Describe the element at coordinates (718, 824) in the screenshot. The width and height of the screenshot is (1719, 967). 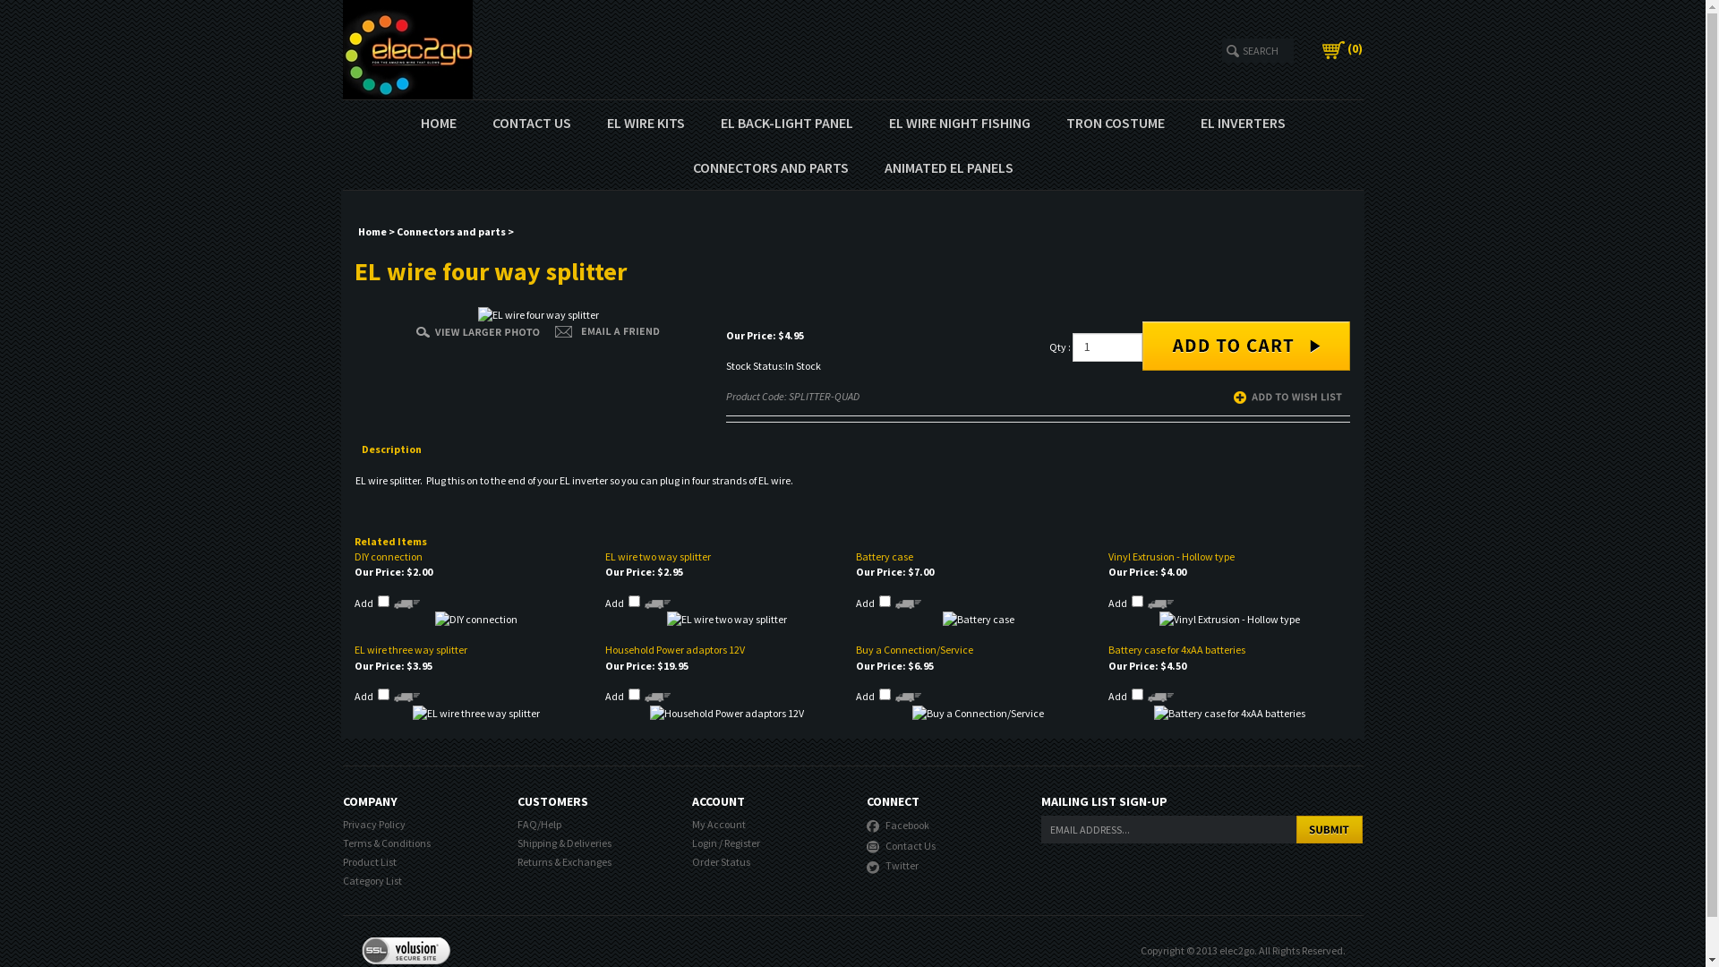
I see `My Account` at that location.